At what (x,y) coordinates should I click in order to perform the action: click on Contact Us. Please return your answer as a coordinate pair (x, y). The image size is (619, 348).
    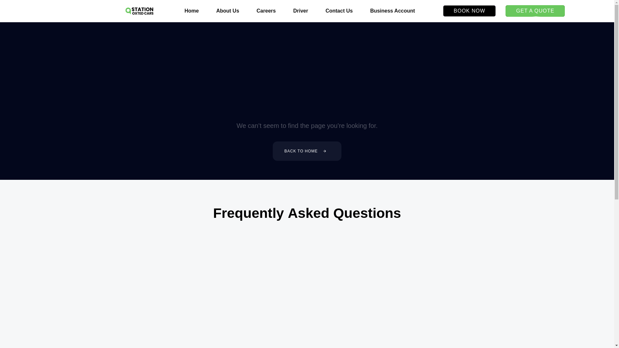
    Looking at the image, I should click on (339, 11).